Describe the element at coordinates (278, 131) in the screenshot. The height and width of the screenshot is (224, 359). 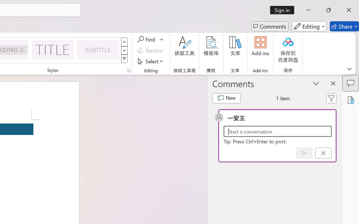
I see `Start a conversation` at that location.